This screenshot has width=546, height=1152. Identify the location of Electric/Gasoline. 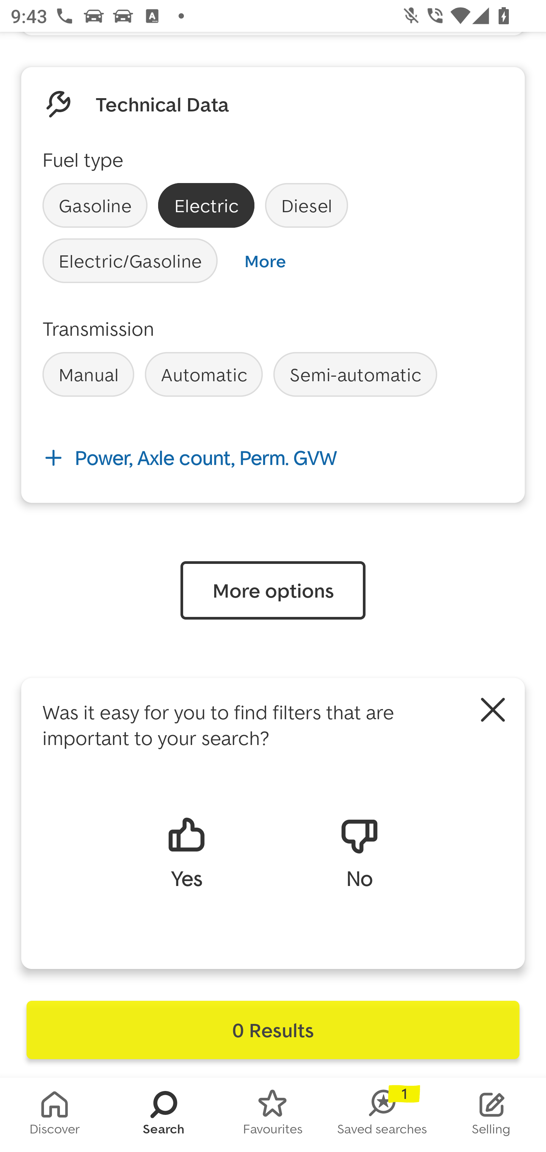
(130, 261).